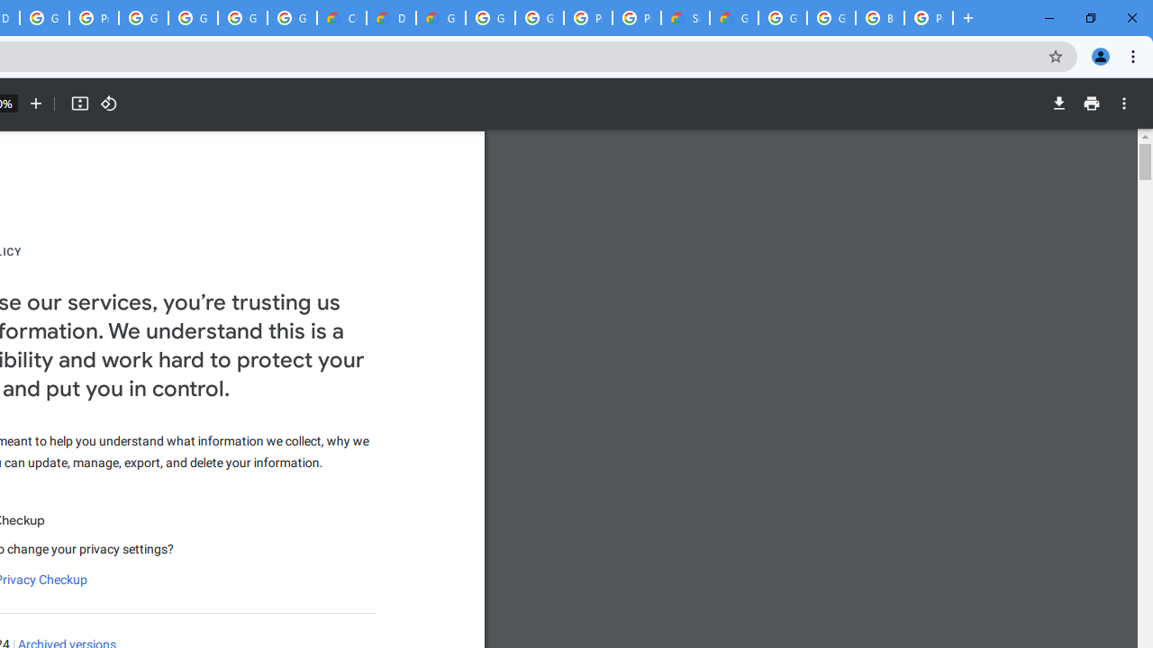 The width and height of the screenshot is (1153, 648). What do you see at coordinates (1124, 103) in the screenshot?
I see `More actions` at bounding box center [1124, 103].